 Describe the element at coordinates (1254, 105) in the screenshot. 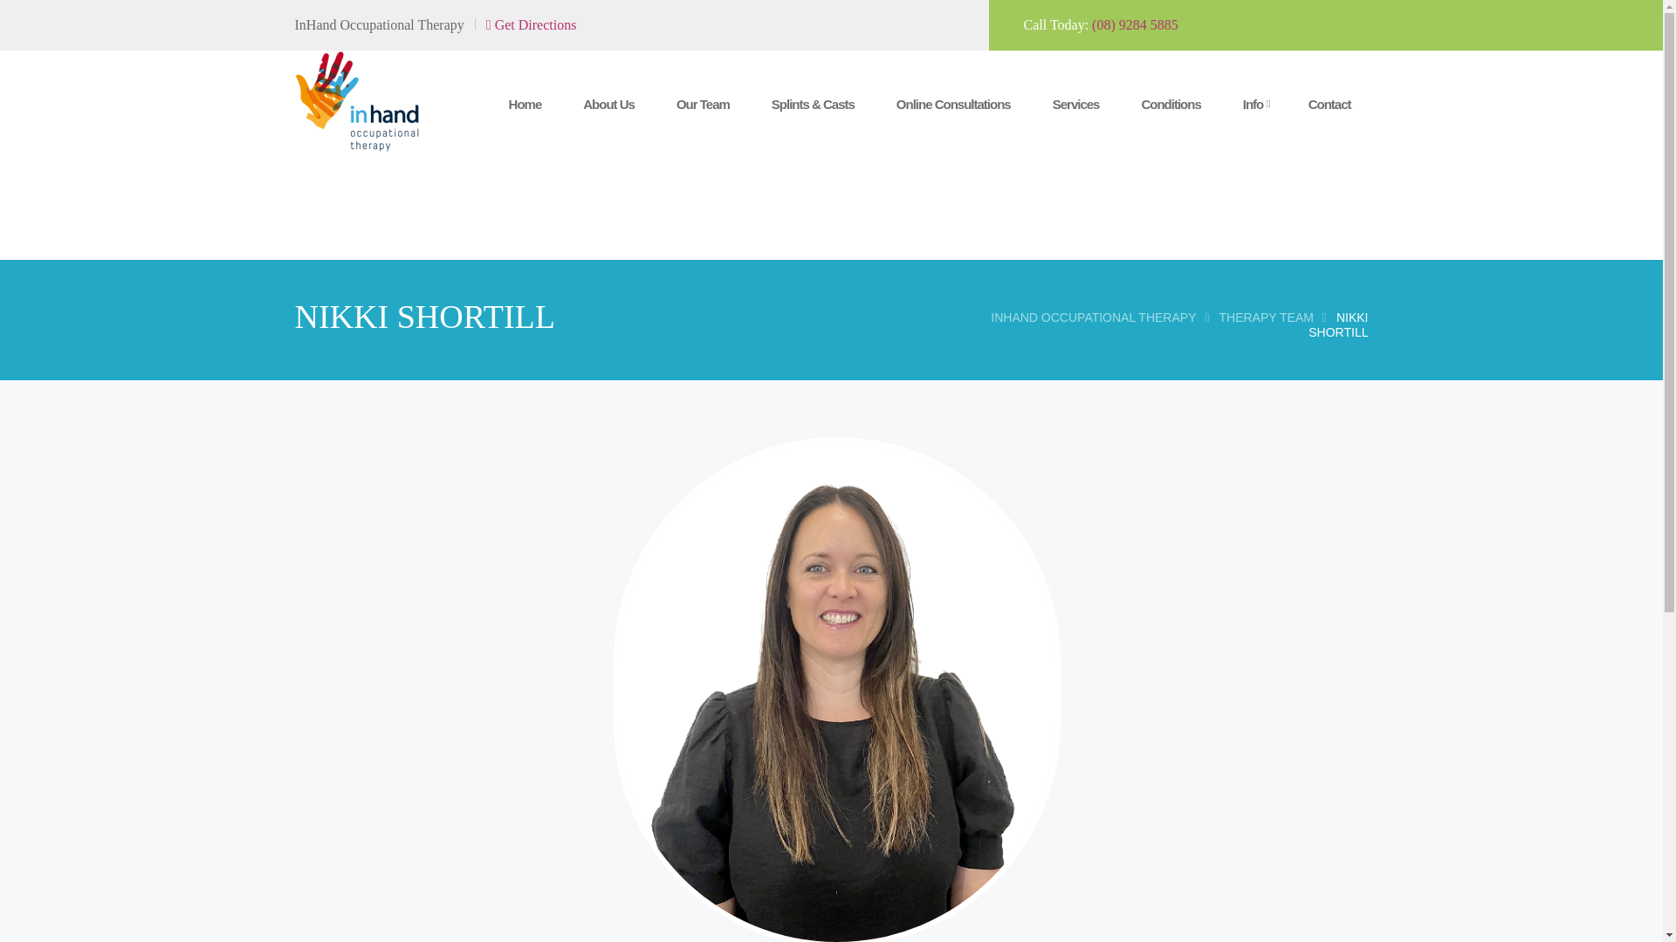

I see `Info` at that location.